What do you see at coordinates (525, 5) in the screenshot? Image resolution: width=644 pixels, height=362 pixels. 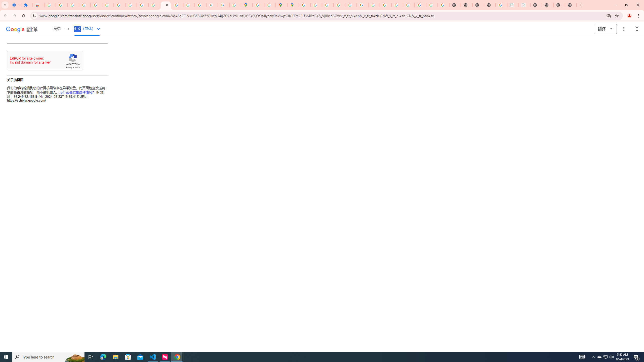 I see `BAE Systems Brasil | BAE Systems` at bounding box center [525, 5].